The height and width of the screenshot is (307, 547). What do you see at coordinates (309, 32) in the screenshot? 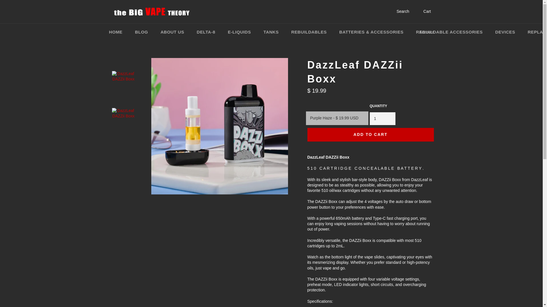
I see `REBUILDABLES` at bounding box center [309, 32].